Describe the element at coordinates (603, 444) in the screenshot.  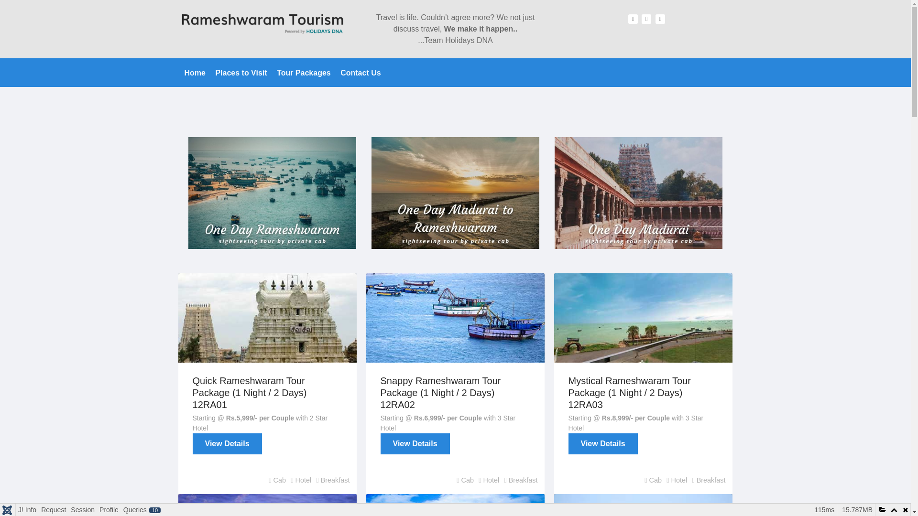
I see `View Details` at that location.